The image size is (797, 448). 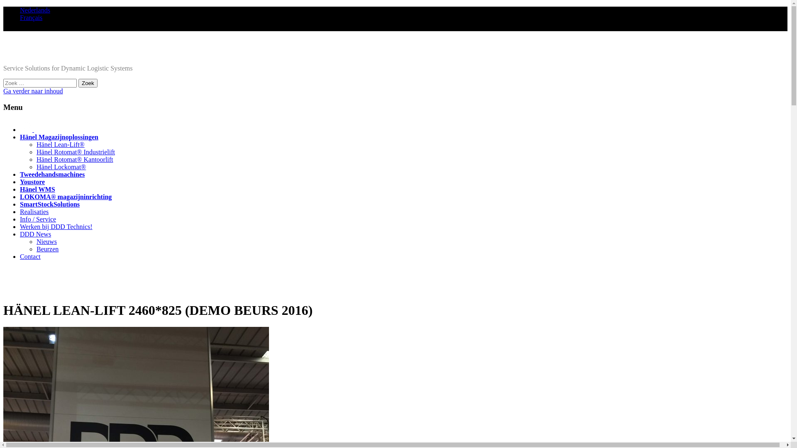 I want to click on Zoek voor:, so click(x=40, y=83).